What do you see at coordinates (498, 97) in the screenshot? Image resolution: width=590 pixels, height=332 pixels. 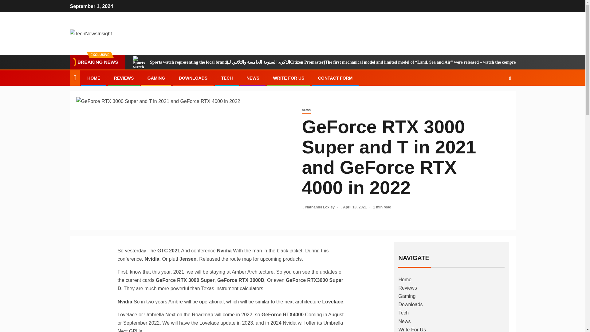 I see `Search` at bounding box center [498, 97].